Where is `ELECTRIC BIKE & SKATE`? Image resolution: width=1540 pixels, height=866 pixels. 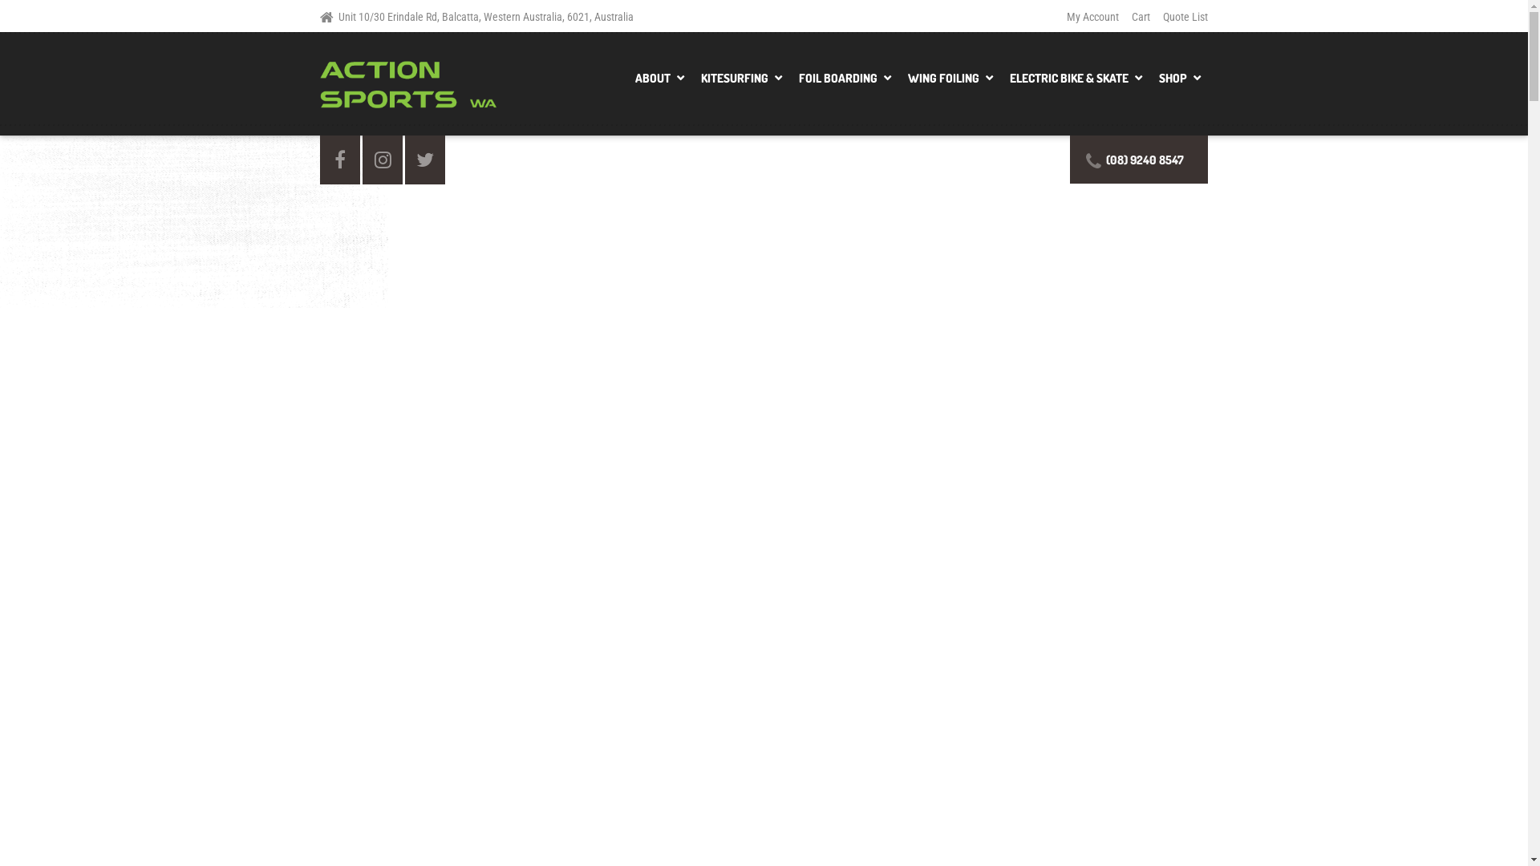
ELECTRIC BIKE & SKATE is located at coordinates (1075, 83).